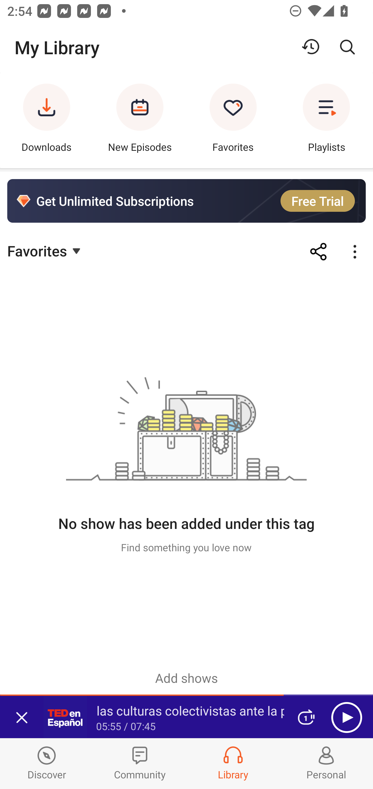  I want to click on Favorites, so click(233, 120).